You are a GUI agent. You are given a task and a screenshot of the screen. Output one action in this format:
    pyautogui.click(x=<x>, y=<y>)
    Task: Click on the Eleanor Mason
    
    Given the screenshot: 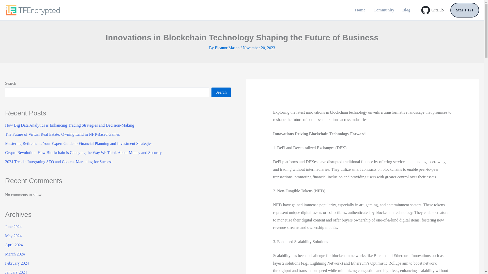 What is the action you would take?
    pyautogui.click(x=227, y=48)
    